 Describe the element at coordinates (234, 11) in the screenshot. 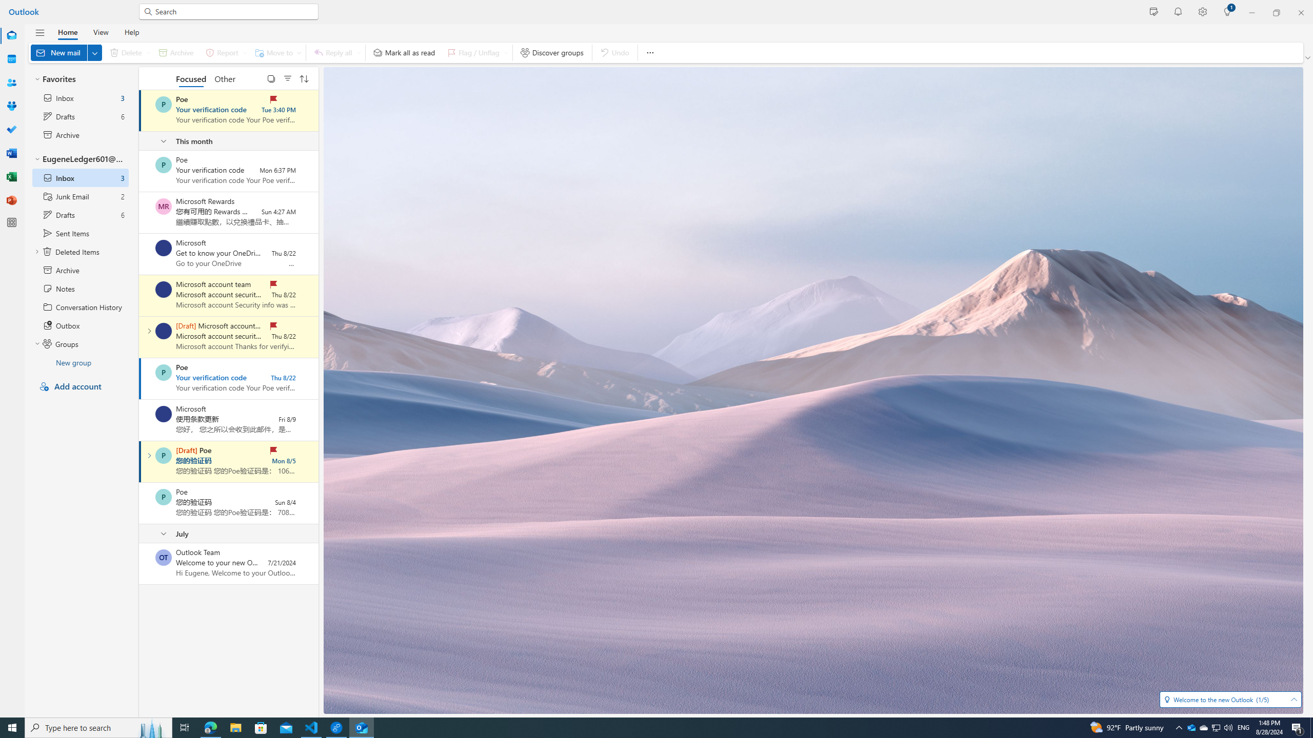

I see `Search for email, meetings, files and more.` at that location.